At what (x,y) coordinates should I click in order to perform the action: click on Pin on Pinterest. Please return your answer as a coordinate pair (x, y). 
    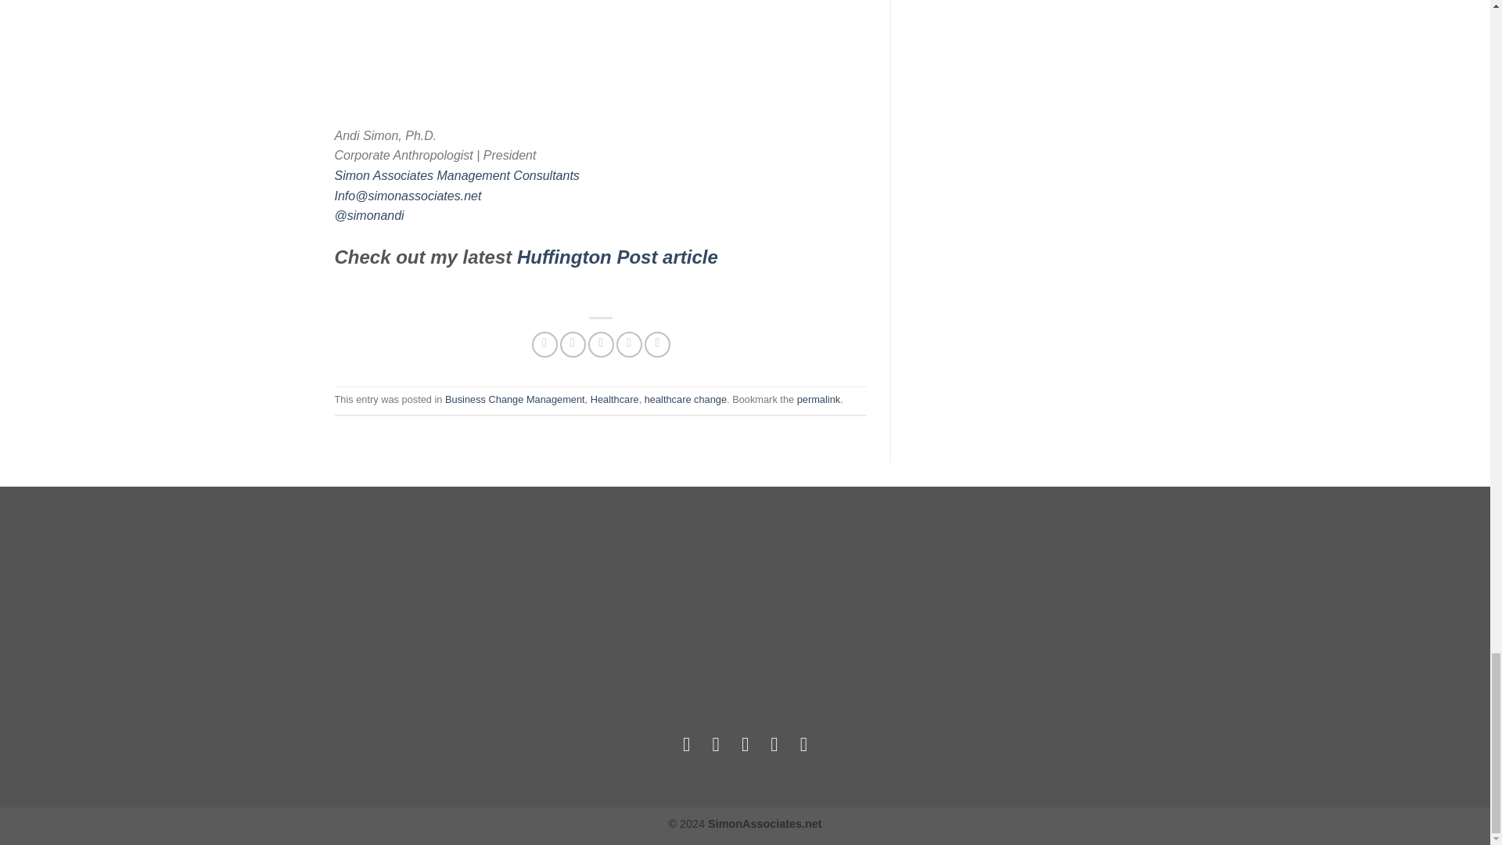
    Looking at the image, I should click on (629, 344).